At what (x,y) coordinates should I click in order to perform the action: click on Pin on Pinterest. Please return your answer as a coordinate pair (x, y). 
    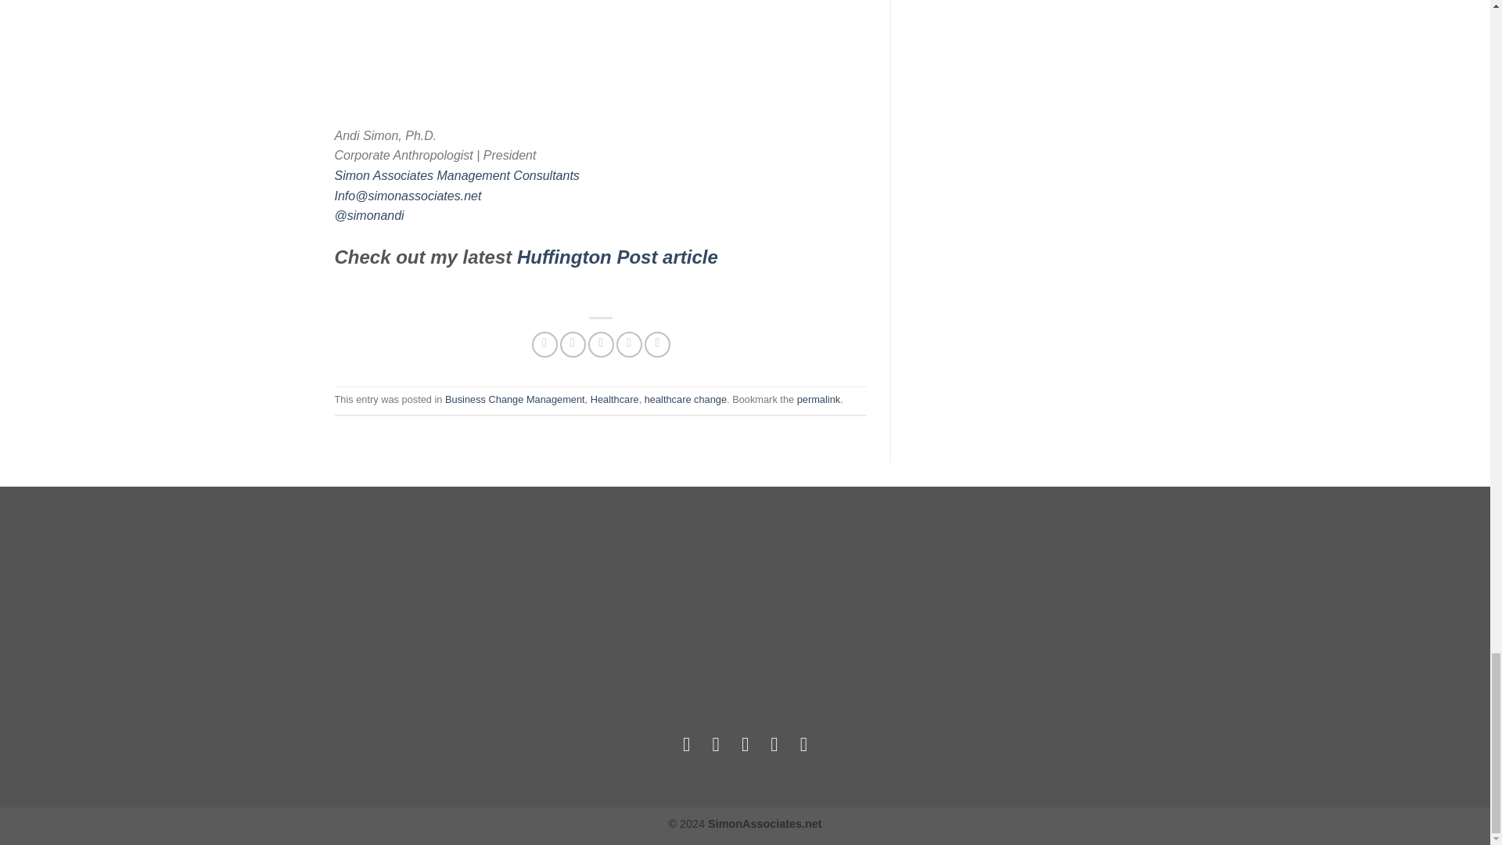
    Looking at the image, I should click on (629, 344).